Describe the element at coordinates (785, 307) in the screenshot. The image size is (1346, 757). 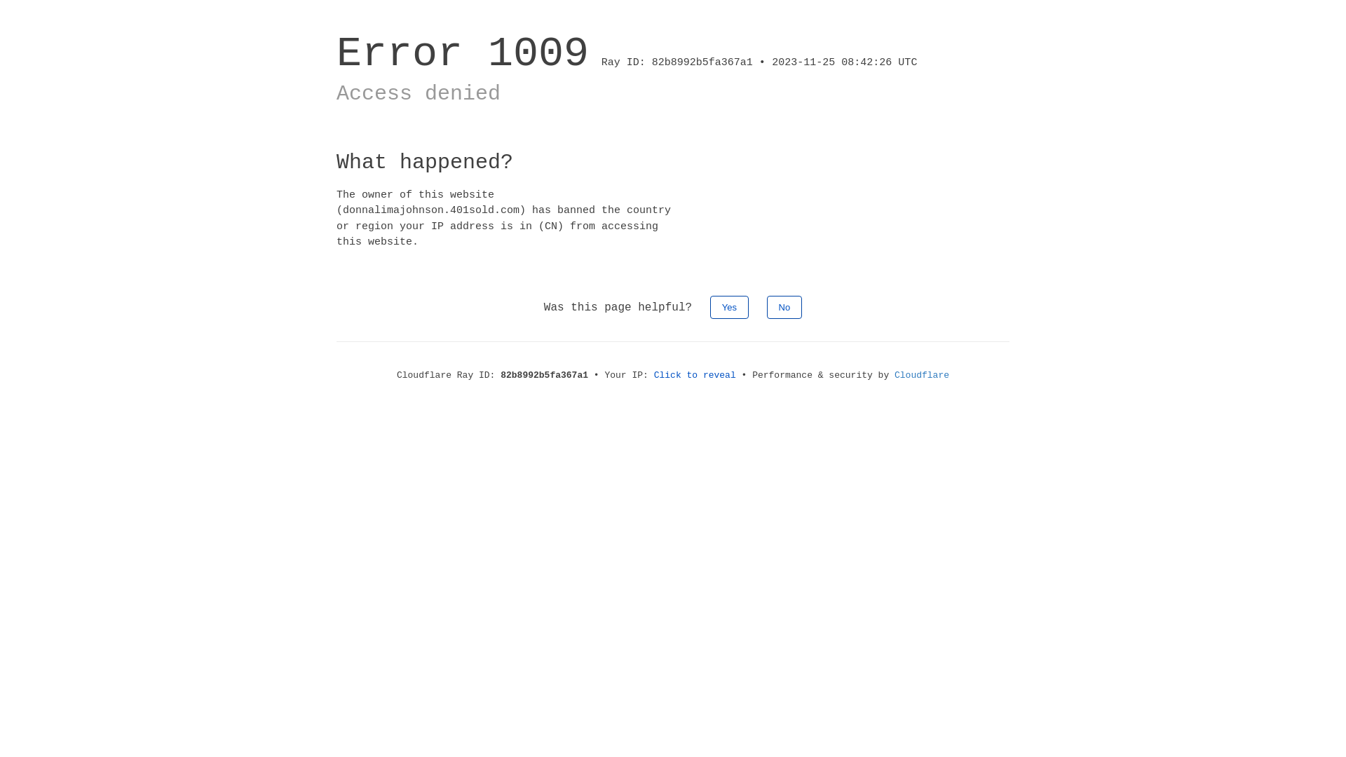
I see `No` at that location.